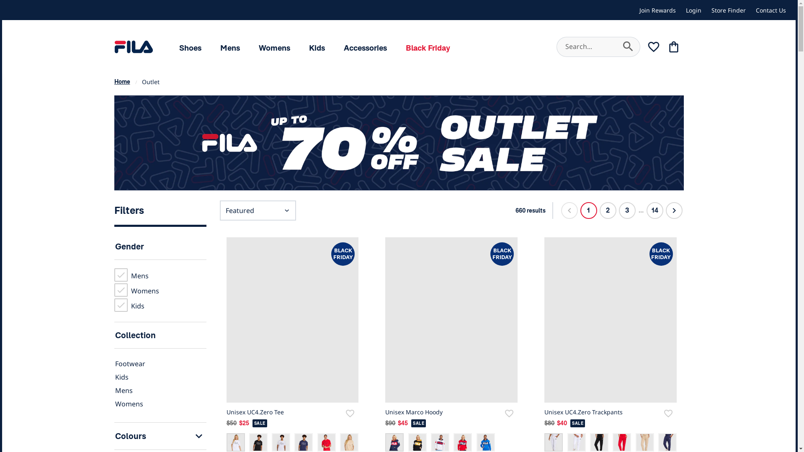 Image resolution: width=804 pixels, height=452 pixels. I want to click on shopping_bag, so click(673, 47).